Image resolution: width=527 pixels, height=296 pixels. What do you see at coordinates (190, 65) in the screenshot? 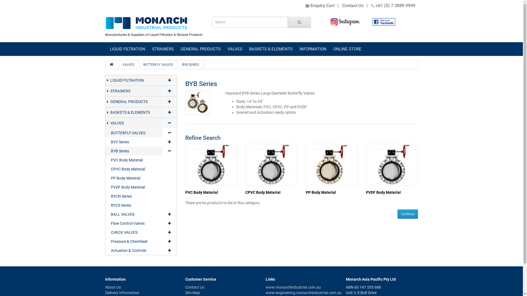
I see `BYB SERIES` at bounding box center [190, 65].